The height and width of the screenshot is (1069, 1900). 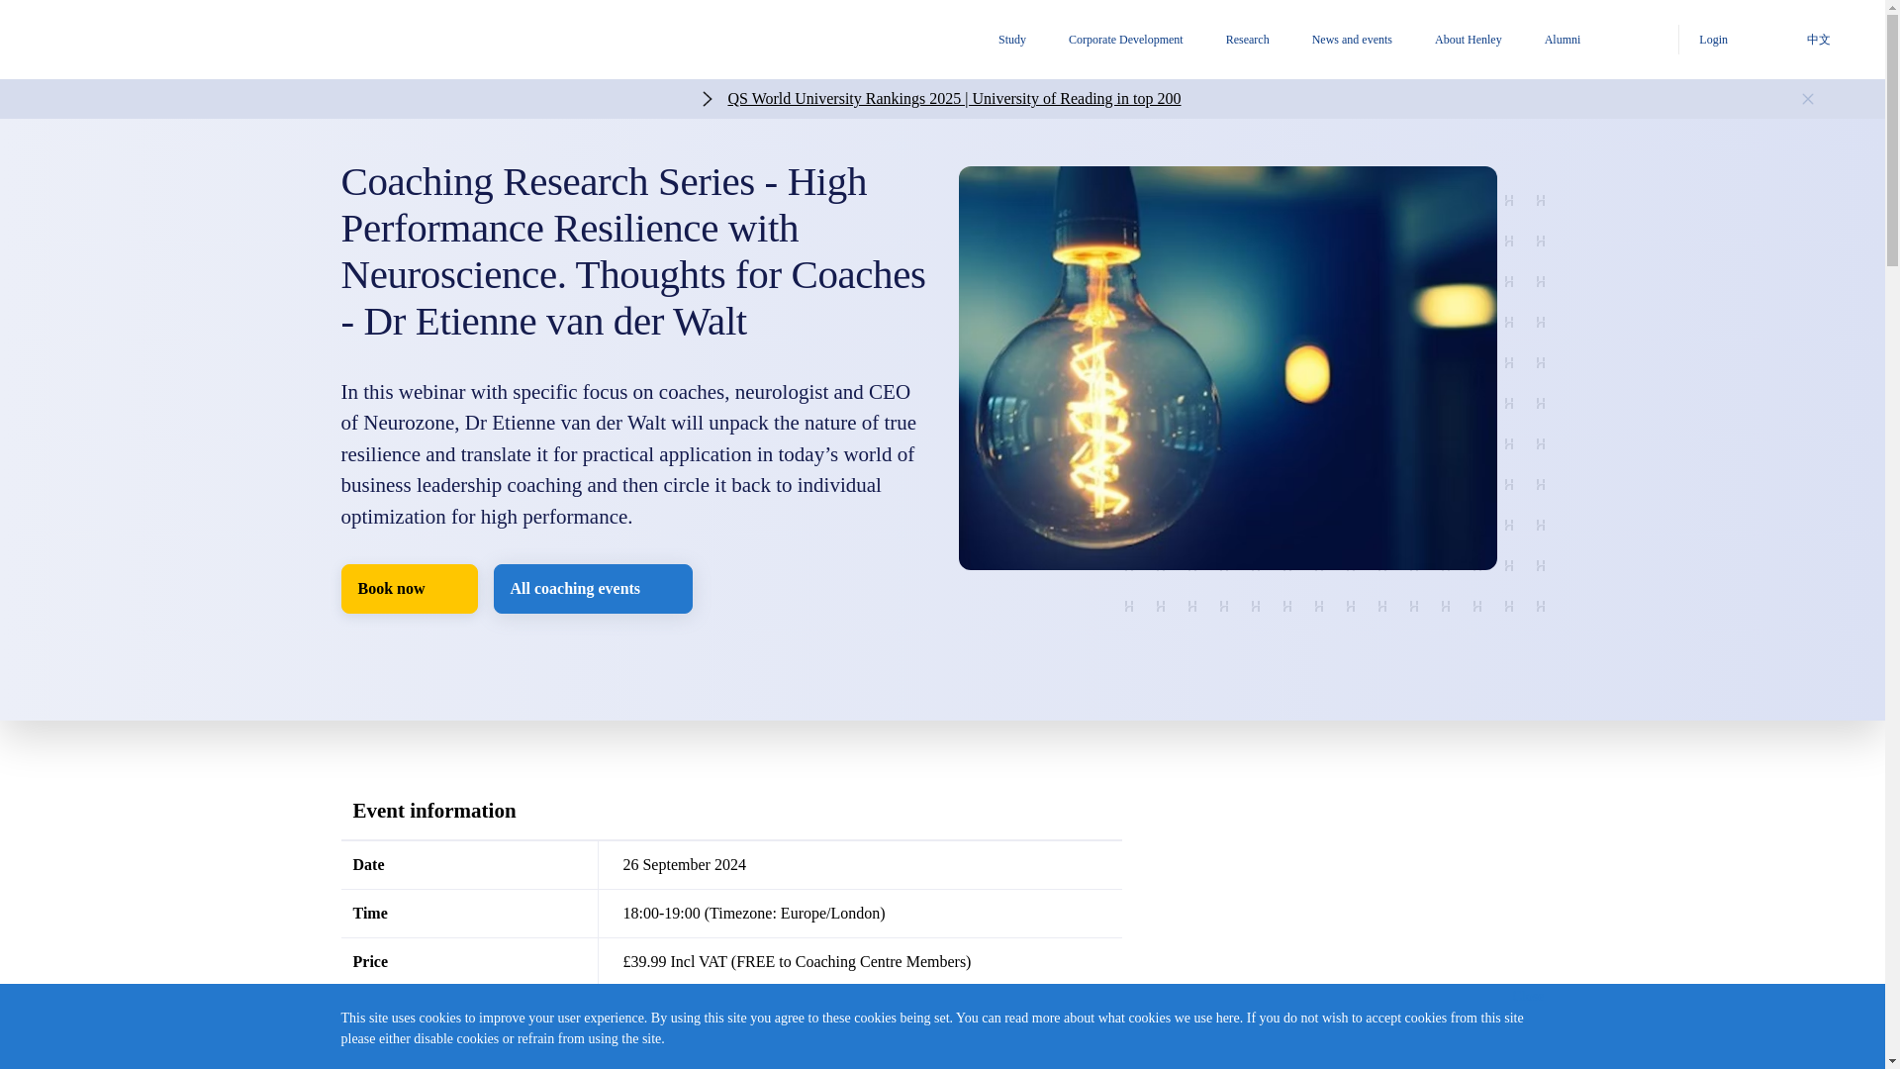 I want to click on Alumni, so click(x=1583, y=42).